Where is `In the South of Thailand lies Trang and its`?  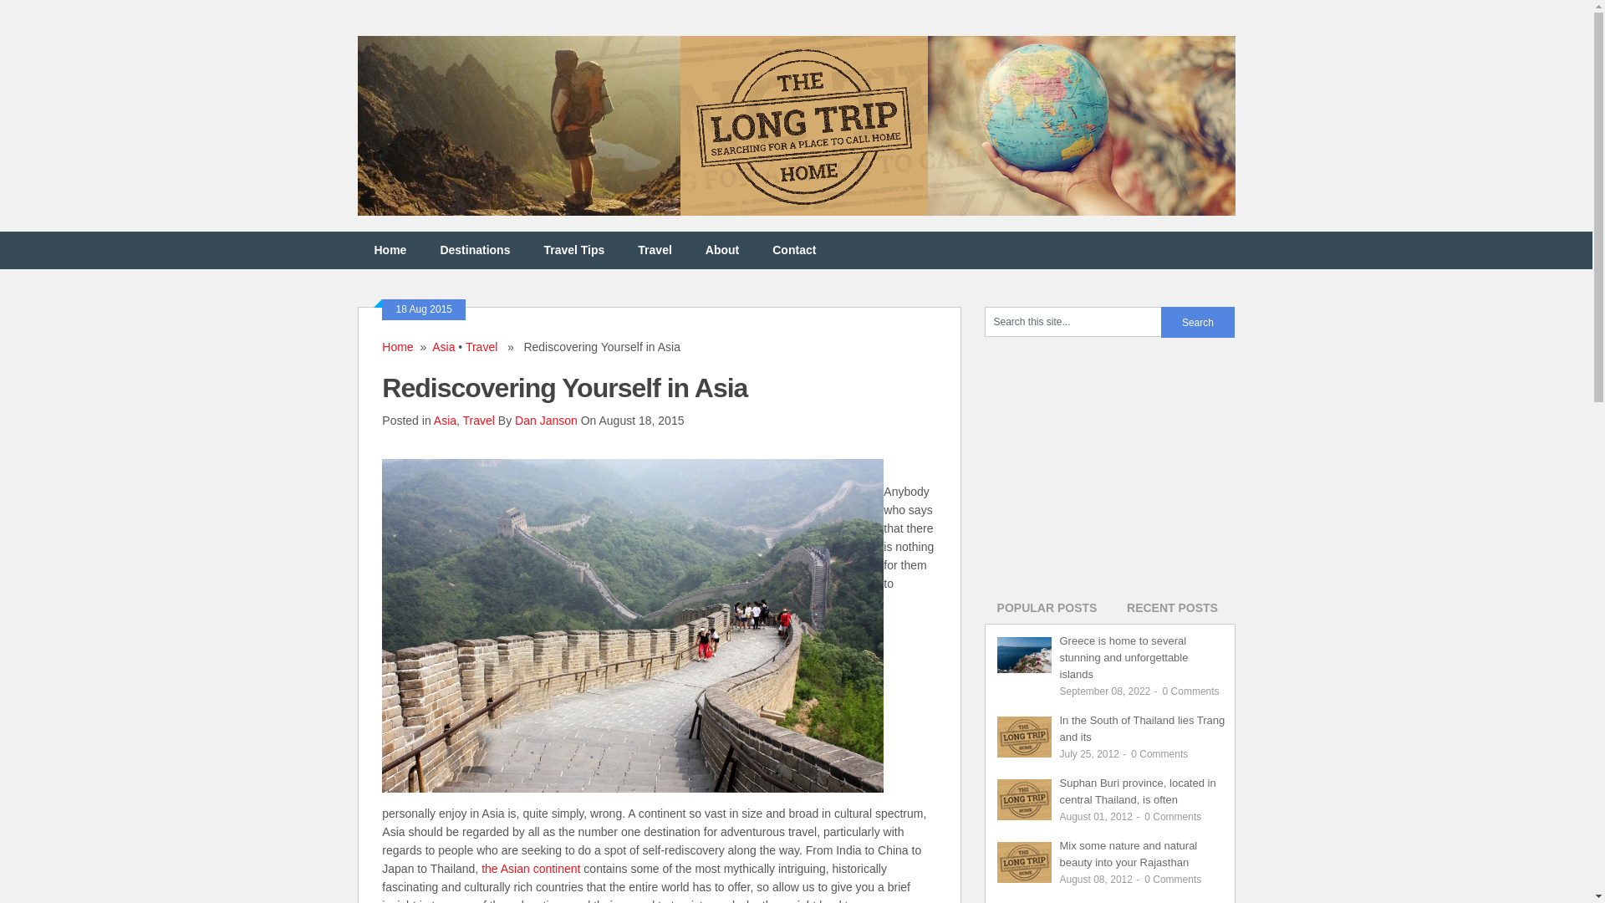
In the South of Thailand lies Trang and its is located at coordinates (1142, 728).